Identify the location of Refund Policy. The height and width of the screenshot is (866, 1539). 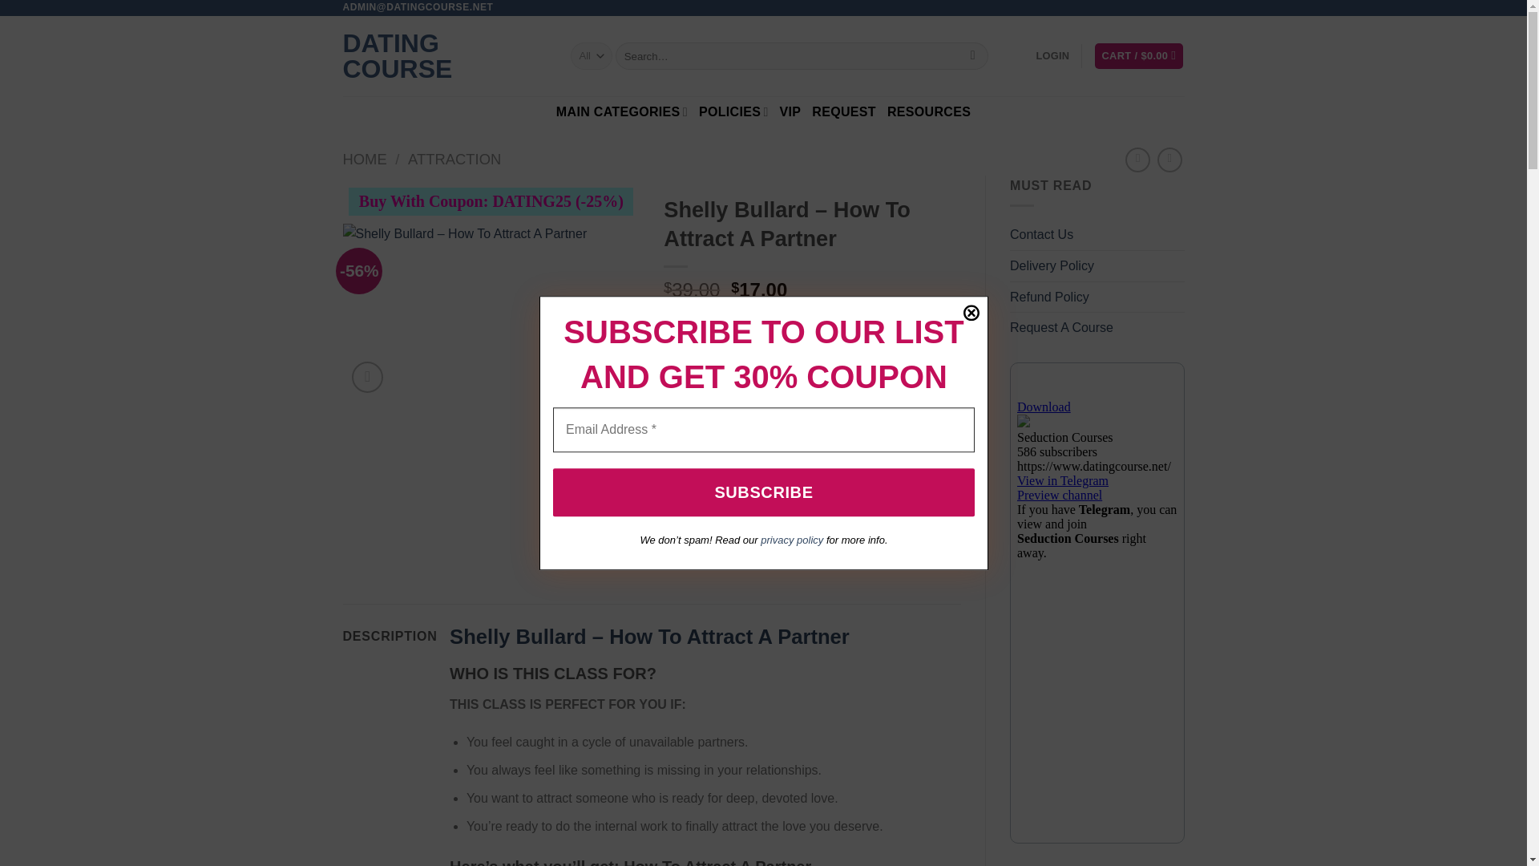
(1049, 297).